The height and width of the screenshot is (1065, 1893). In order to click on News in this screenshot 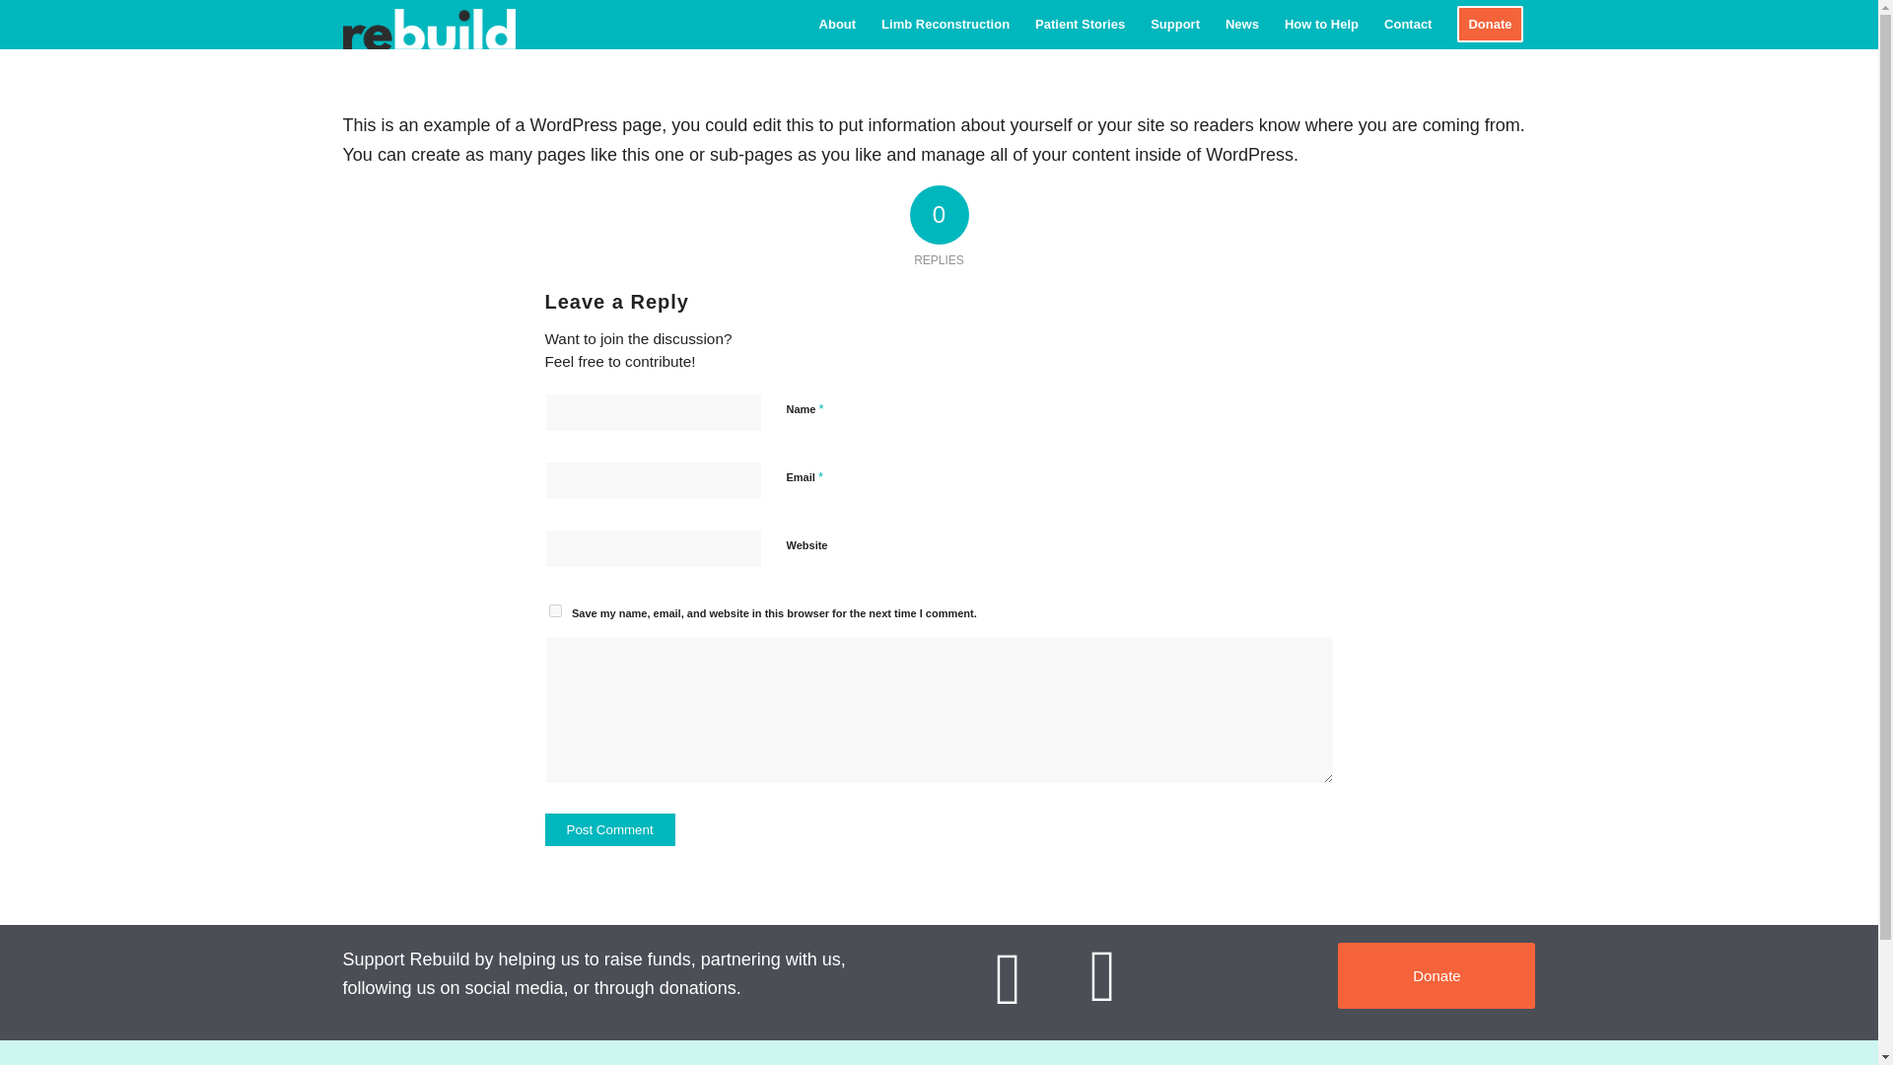, I will do `click(1242, 24)`.